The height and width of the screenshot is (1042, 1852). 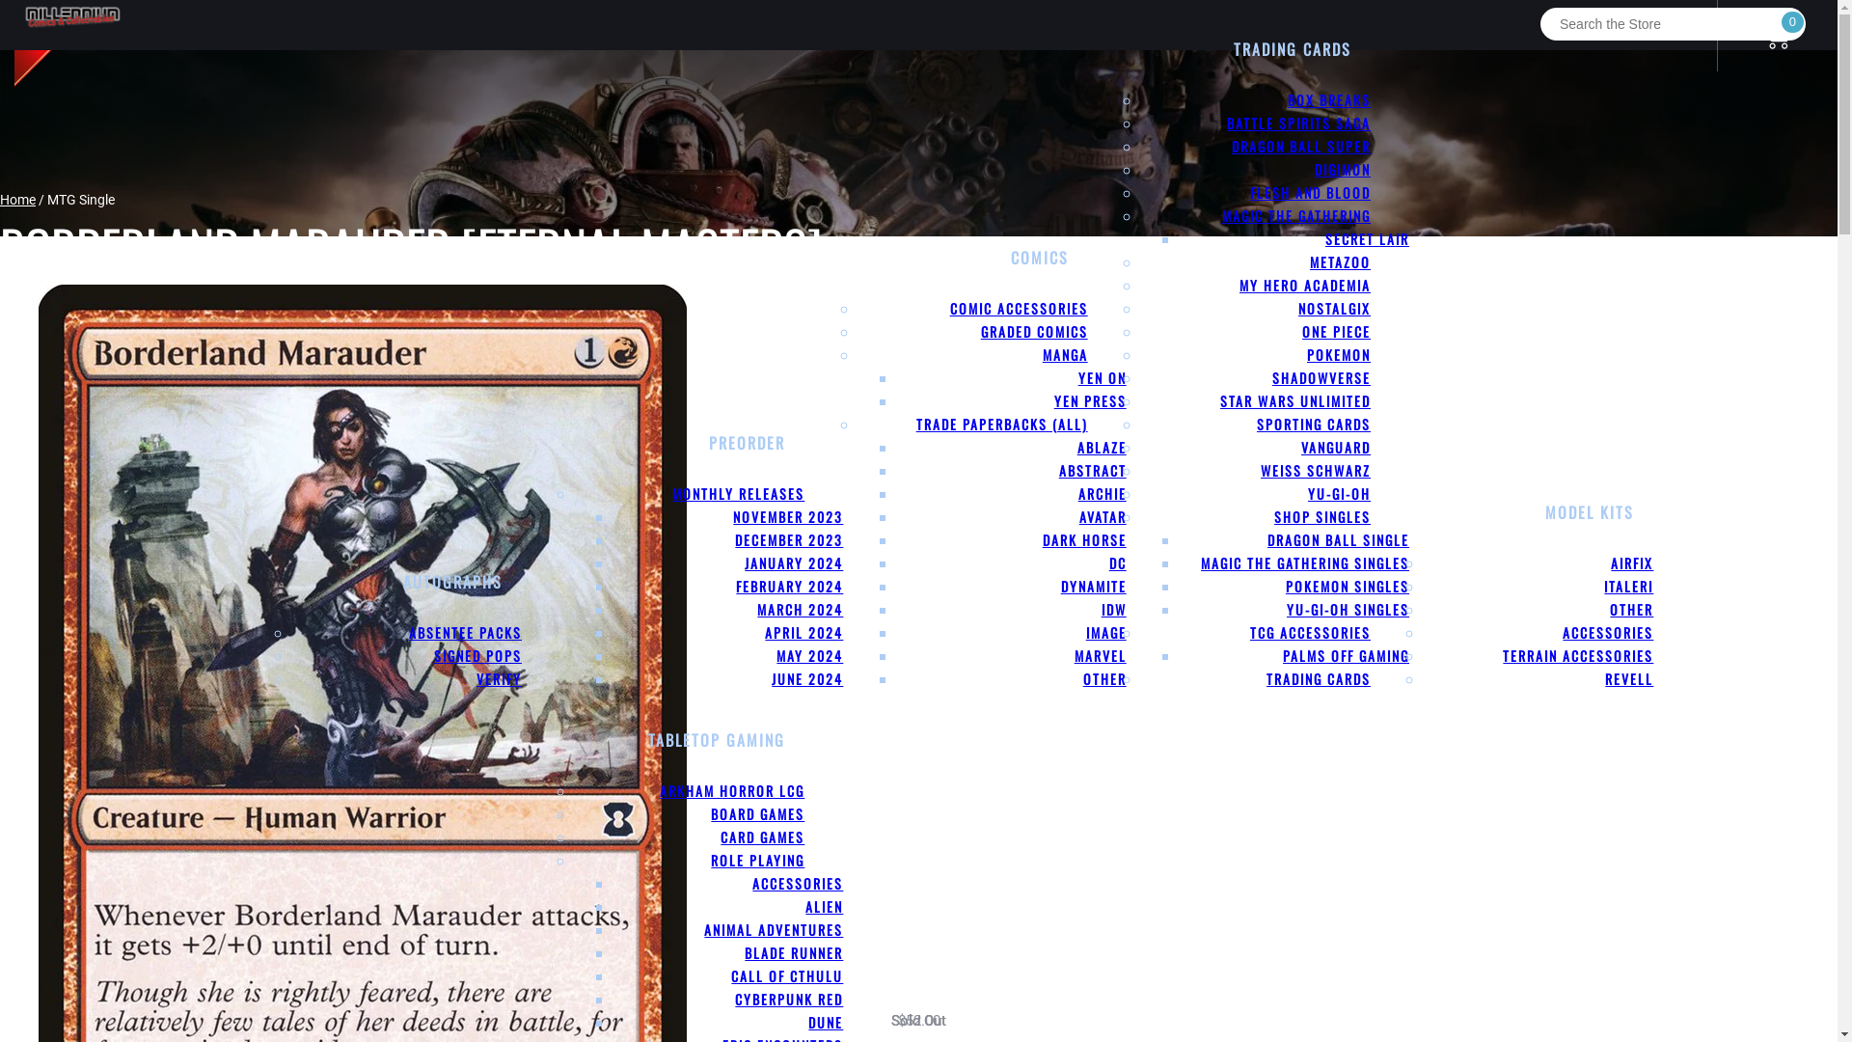 What do you see at coordinates (739, 494) in the screenshot?
I see `MONTHLY RELEASES` at bounding box center [739, 494].